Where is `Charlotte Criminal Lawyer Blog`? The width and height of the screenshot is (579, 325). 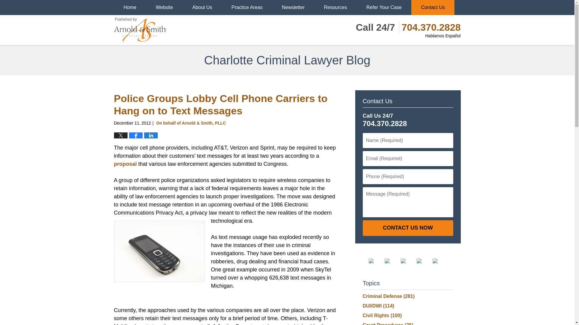 Charlotte Criminal Lawyer Blog is located at coordinates (140, 30).